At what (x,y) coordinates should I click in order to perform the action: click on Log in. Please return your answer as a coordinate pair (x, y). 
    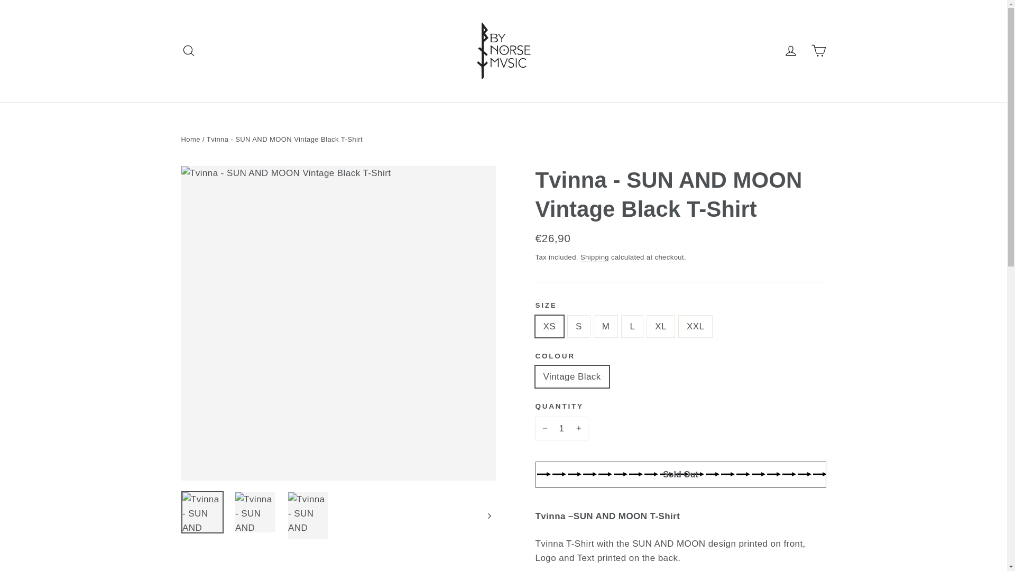
    Looking at the image, I should click on (791, 51).